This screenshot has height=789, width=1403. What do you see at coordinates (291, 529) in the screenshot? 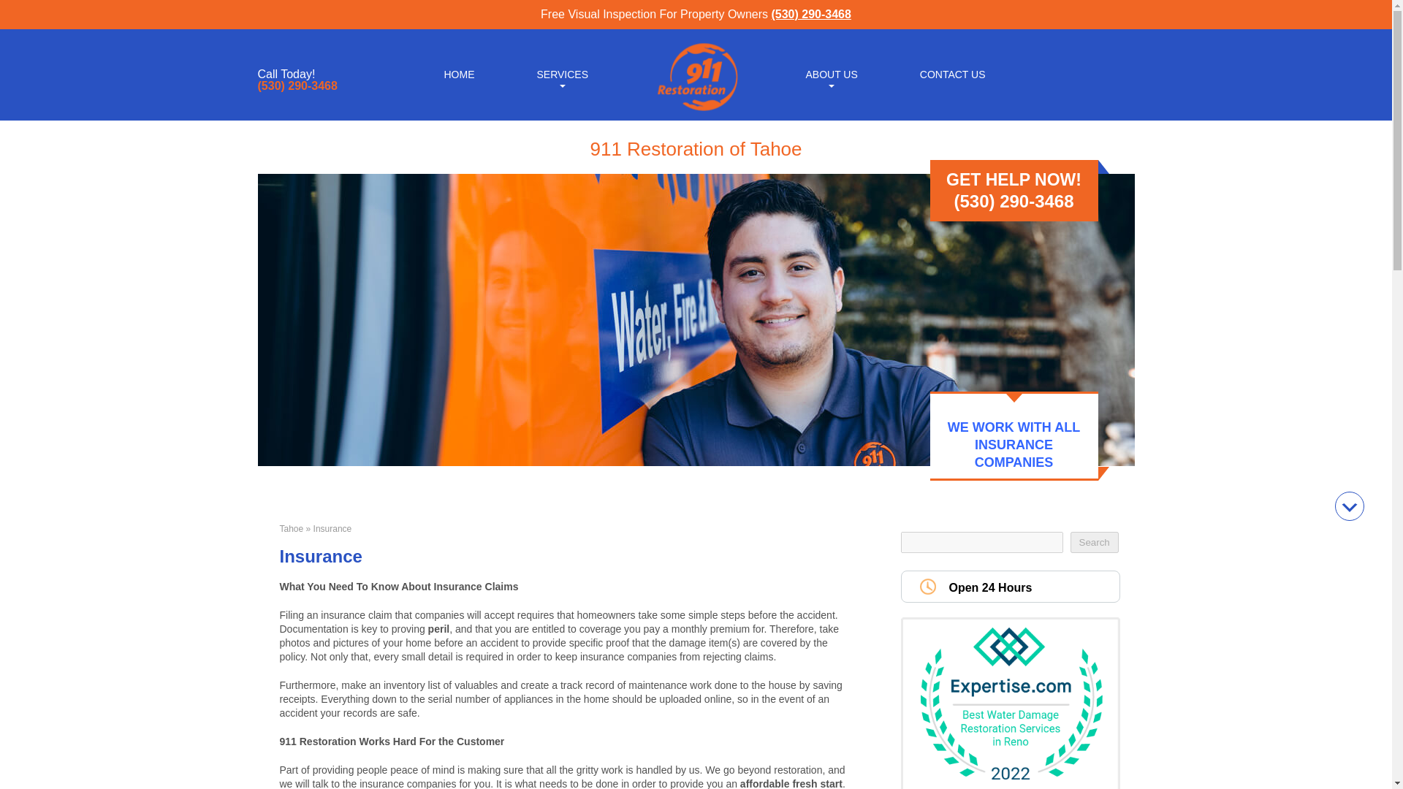
I see `Go to Tahoe.` at bounding box center [291, 529].